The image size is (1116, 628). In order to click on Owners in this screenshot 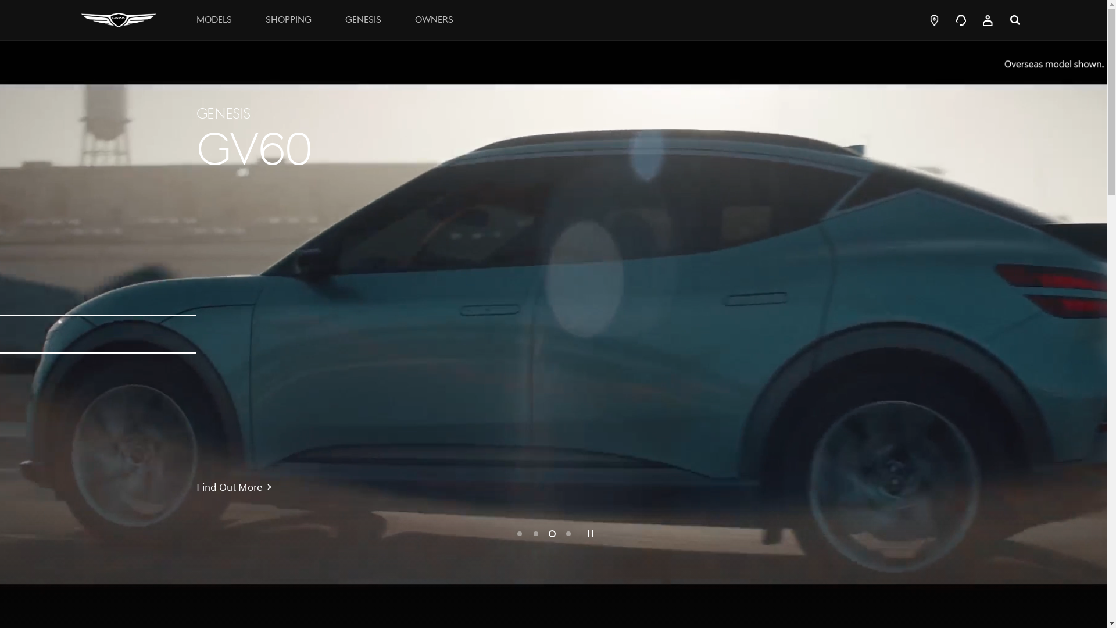, I will do `click(434, 20)`.